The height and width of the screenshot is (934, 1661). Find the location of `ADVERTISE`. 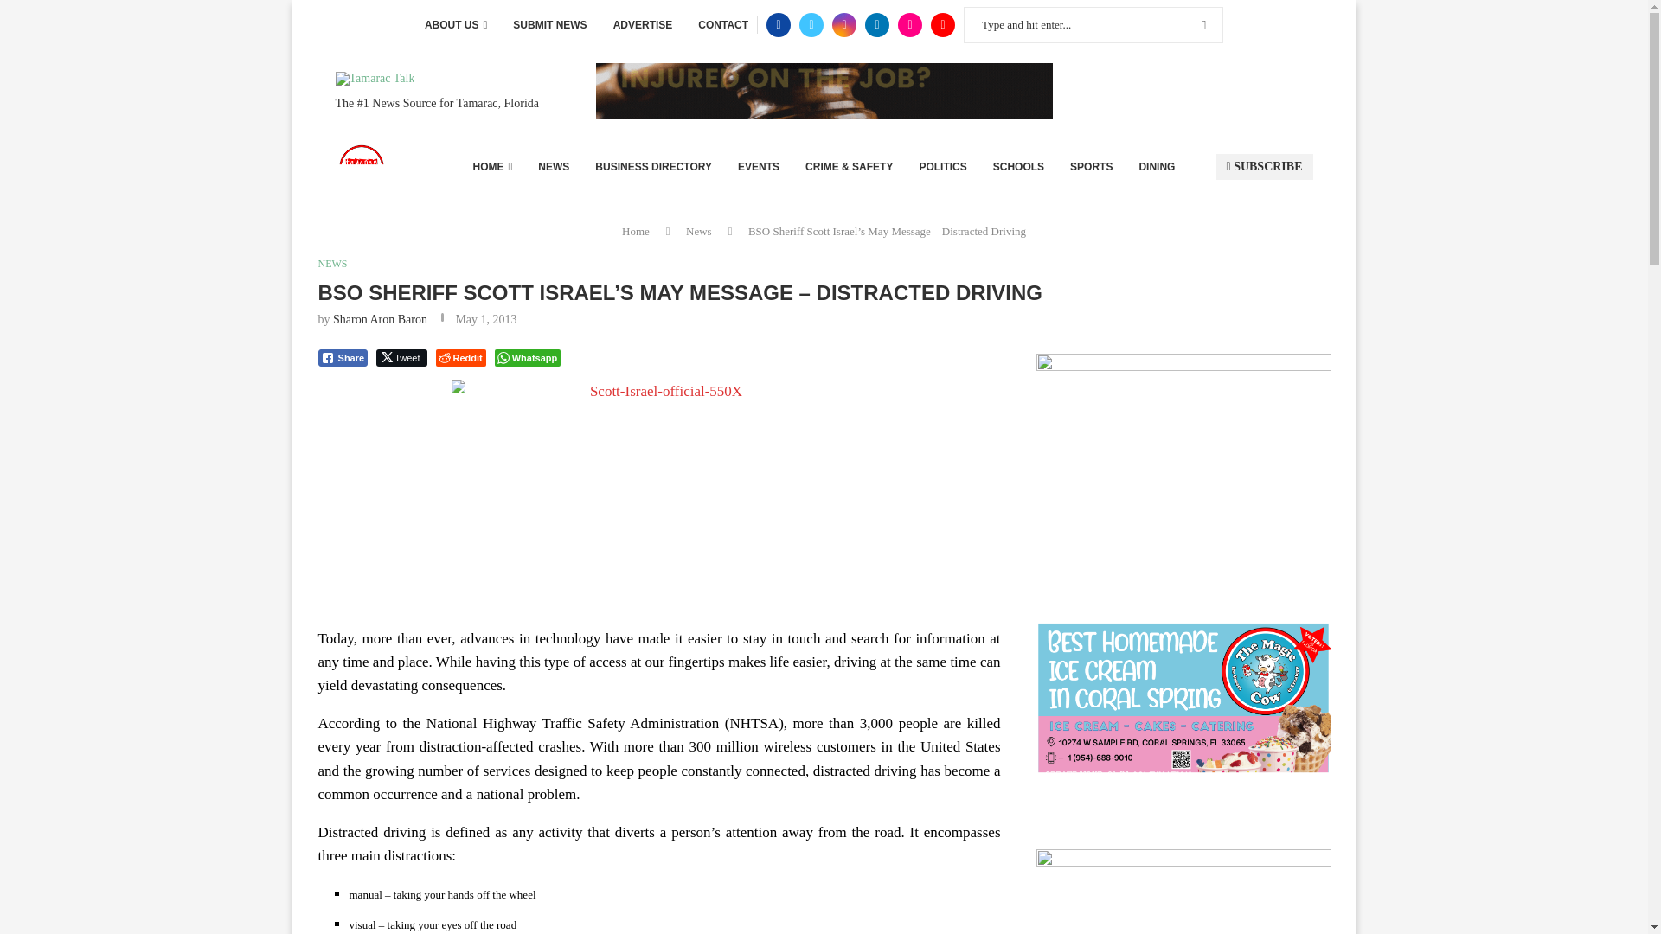

ADVERTISE is located at coordinates (642, 25).